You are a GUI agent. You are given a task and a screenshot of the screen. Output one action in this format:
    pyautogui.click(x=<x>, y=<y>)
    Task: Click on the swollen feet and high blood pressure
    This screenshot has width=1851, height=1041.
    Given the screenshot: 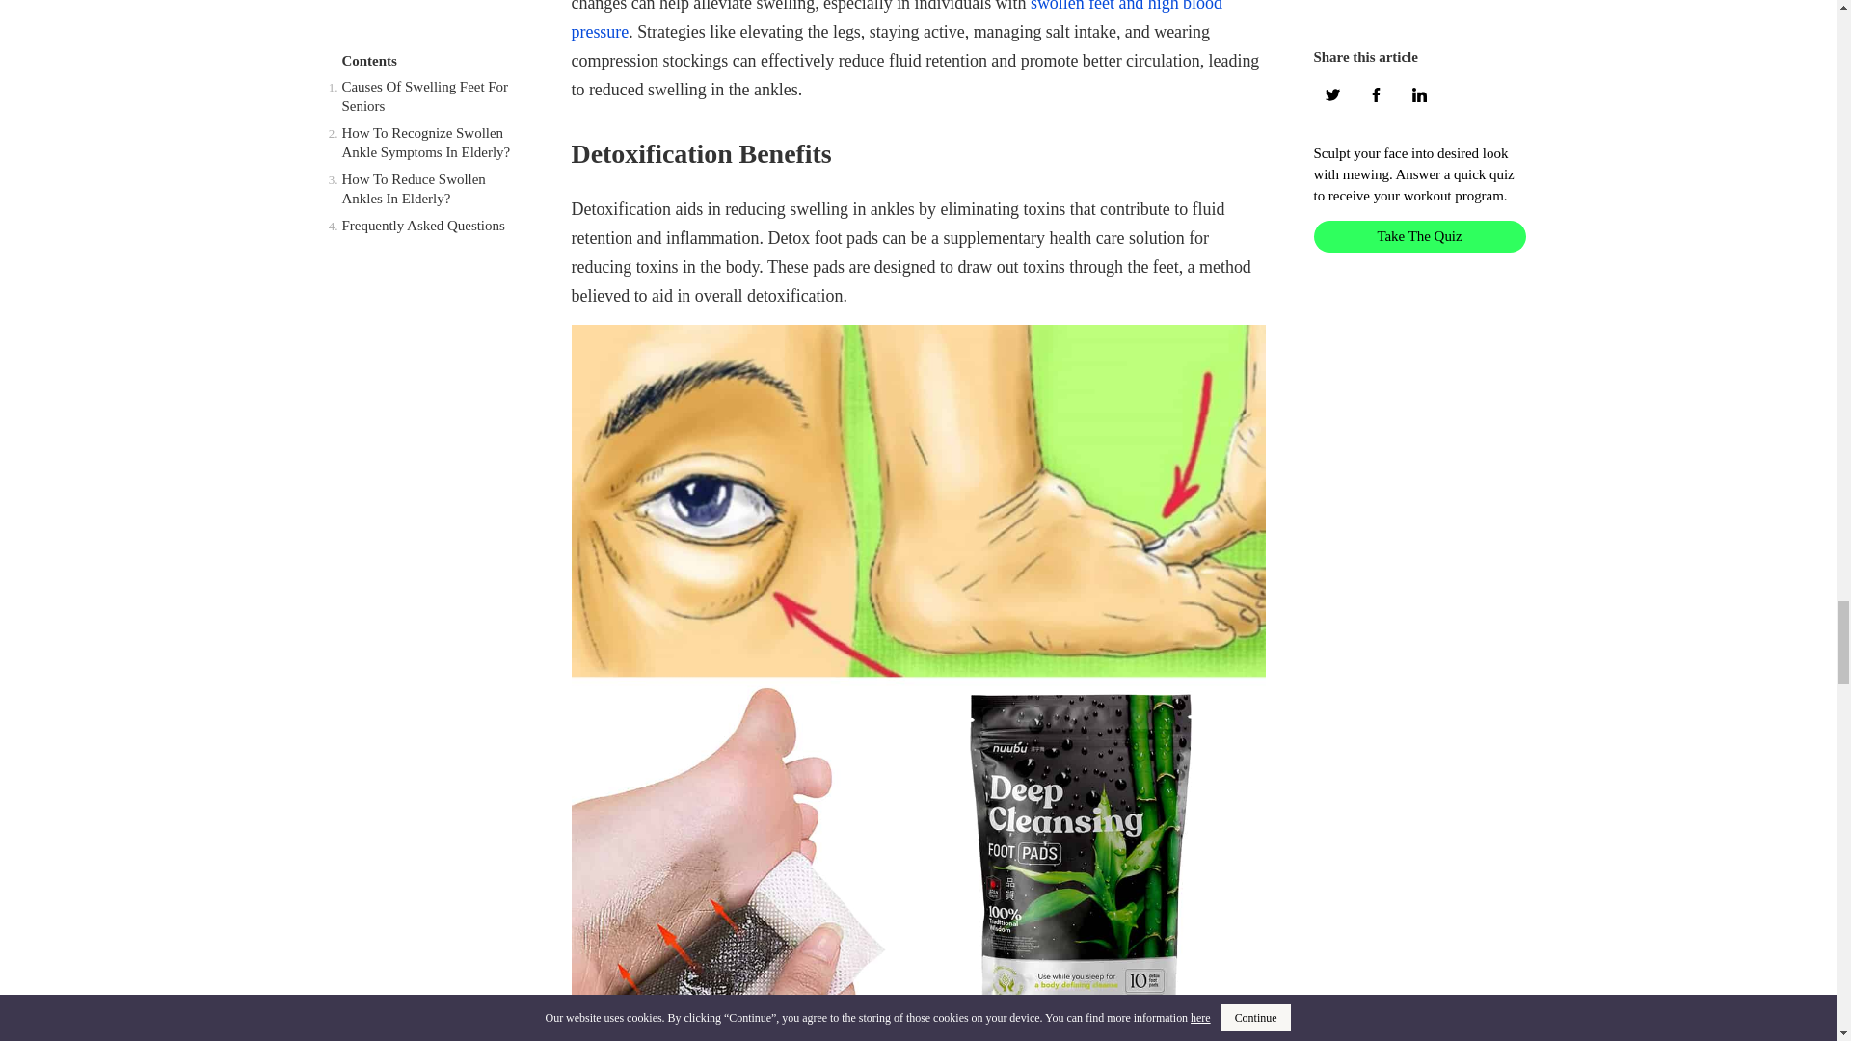 What is the action you would take?
    pyautogui.click(x=896, y=21)
    